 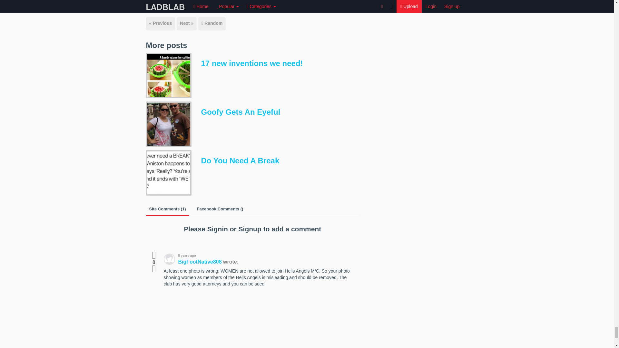 I want to click on Share on Google Plus, so click(x=207, y=6).